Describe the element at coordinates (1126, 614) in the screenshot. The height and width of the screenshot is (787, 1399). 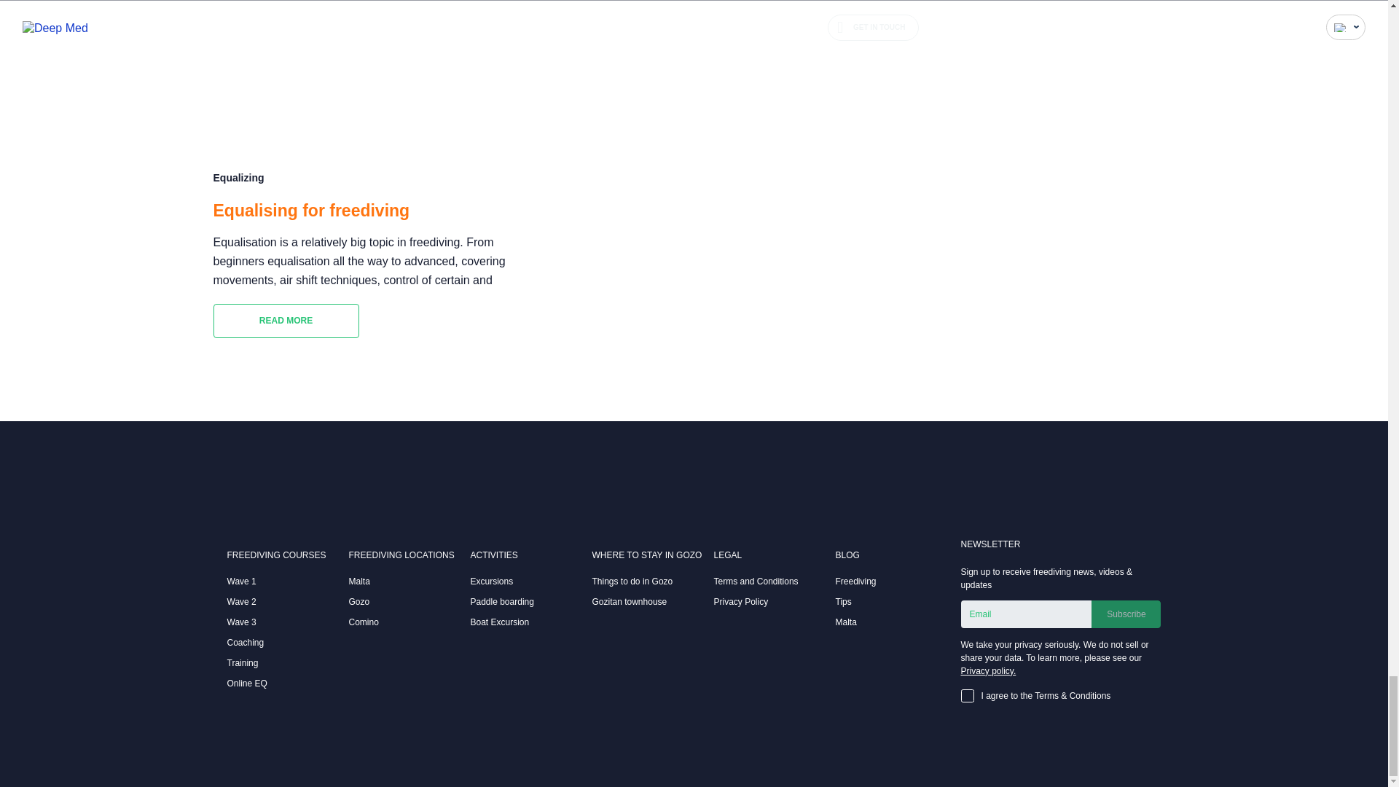
I see `Subscribe` at that location.